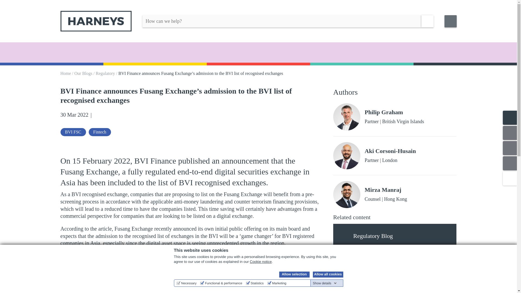  What do you see at coordinates (294, 275) in the screenshot?
I see `Allow selection` at bounding box center [294, 275].